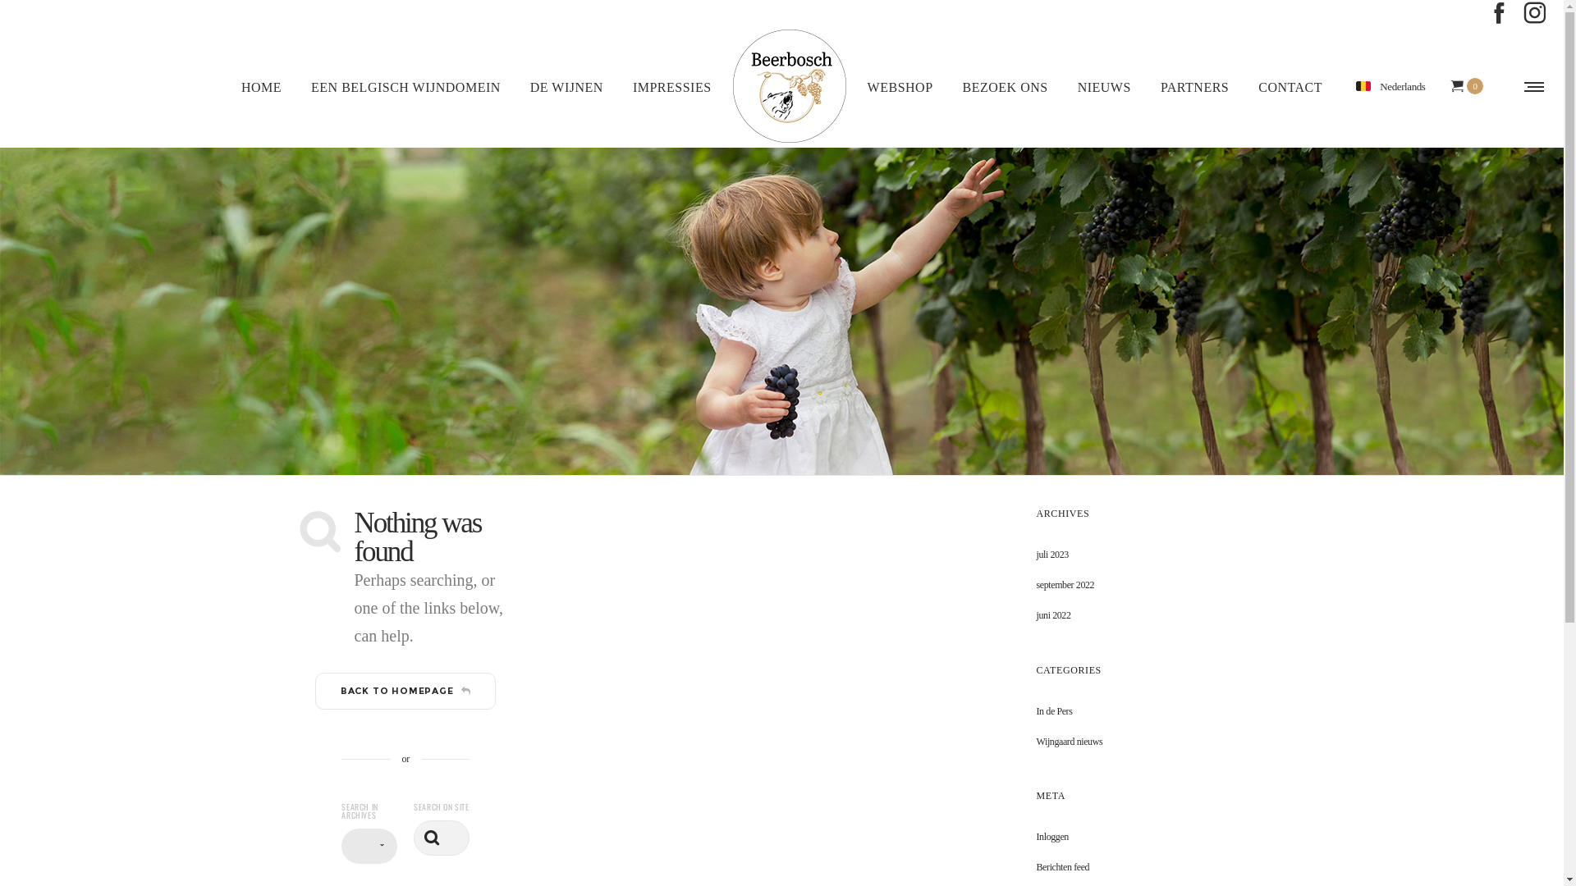 The image size is (1576, 886). What do you see at coordinates (900, 87) in the screenshot?
I see `WEBSHOP` at bounding box center [900, 87].